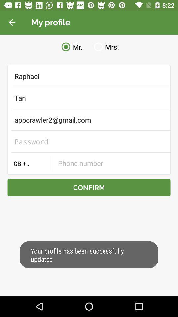 The height and width of the screenshot is (317, 178). Describe the element at coordinates (111, 163) in the screenshot. I see `enter mobile number` at that location.